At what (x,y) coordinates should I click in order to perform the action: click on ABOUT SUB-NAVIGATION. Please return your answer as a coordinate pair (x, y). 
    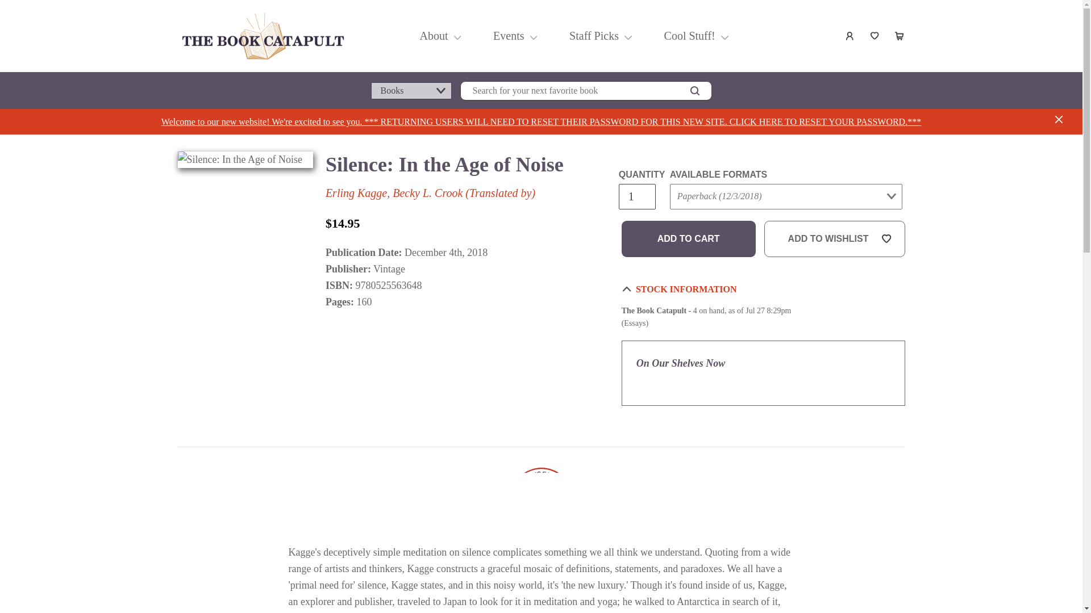
    Looking at the image, I should click on (457, 35).